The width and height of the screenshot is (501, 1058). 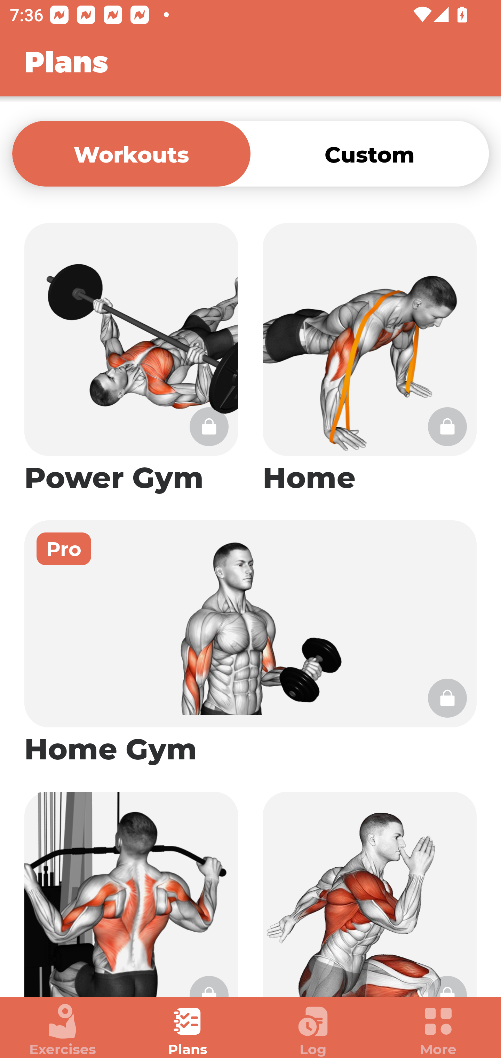 I want to click on Home, so click(x=369, y=359).